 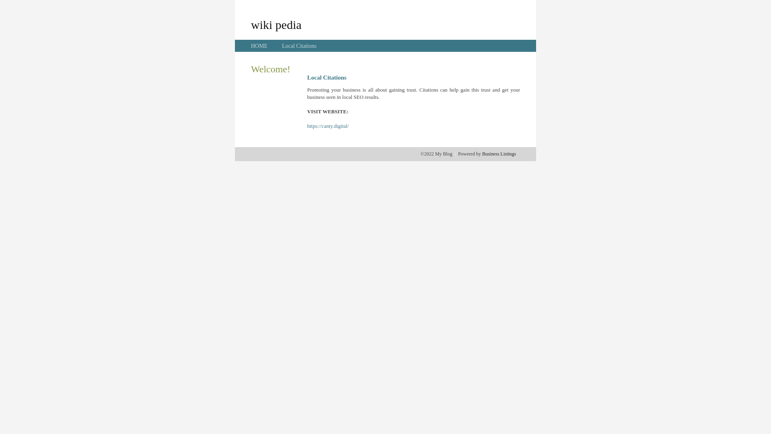 What do you see at coordinates (259, 46) in the screenshot?
I see `HOME` at bounding box center [259, 46].